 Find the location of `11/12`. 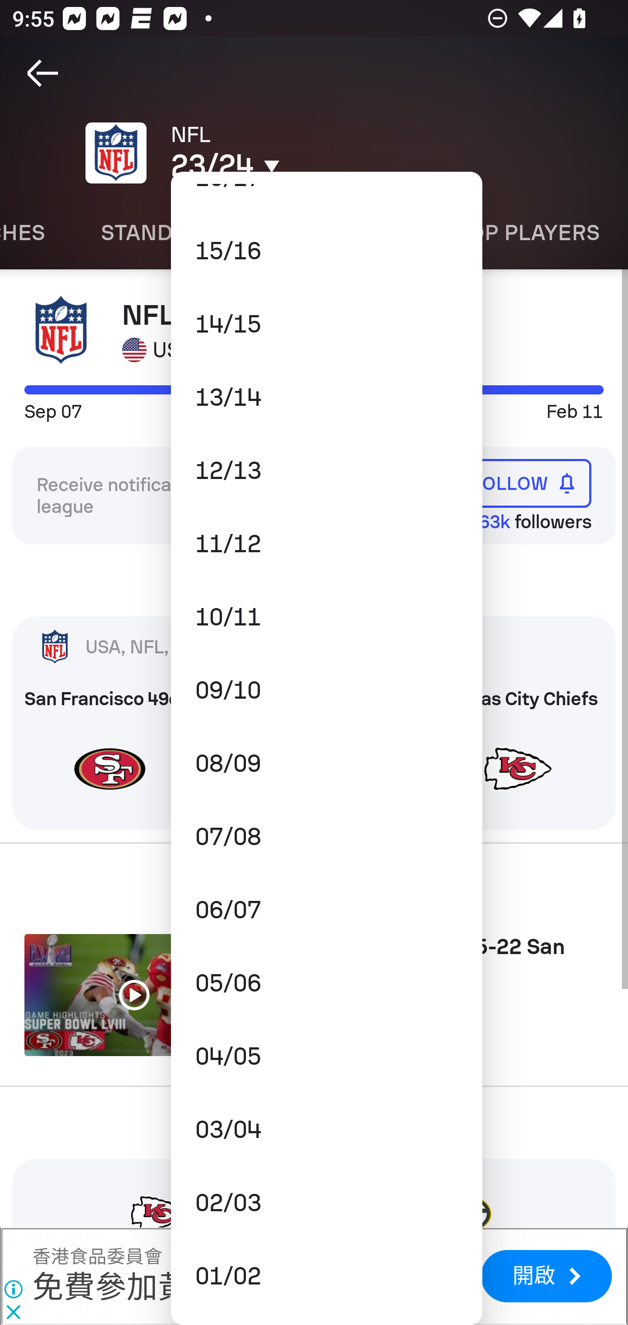

11/12 is located at coordinates (326, 544).